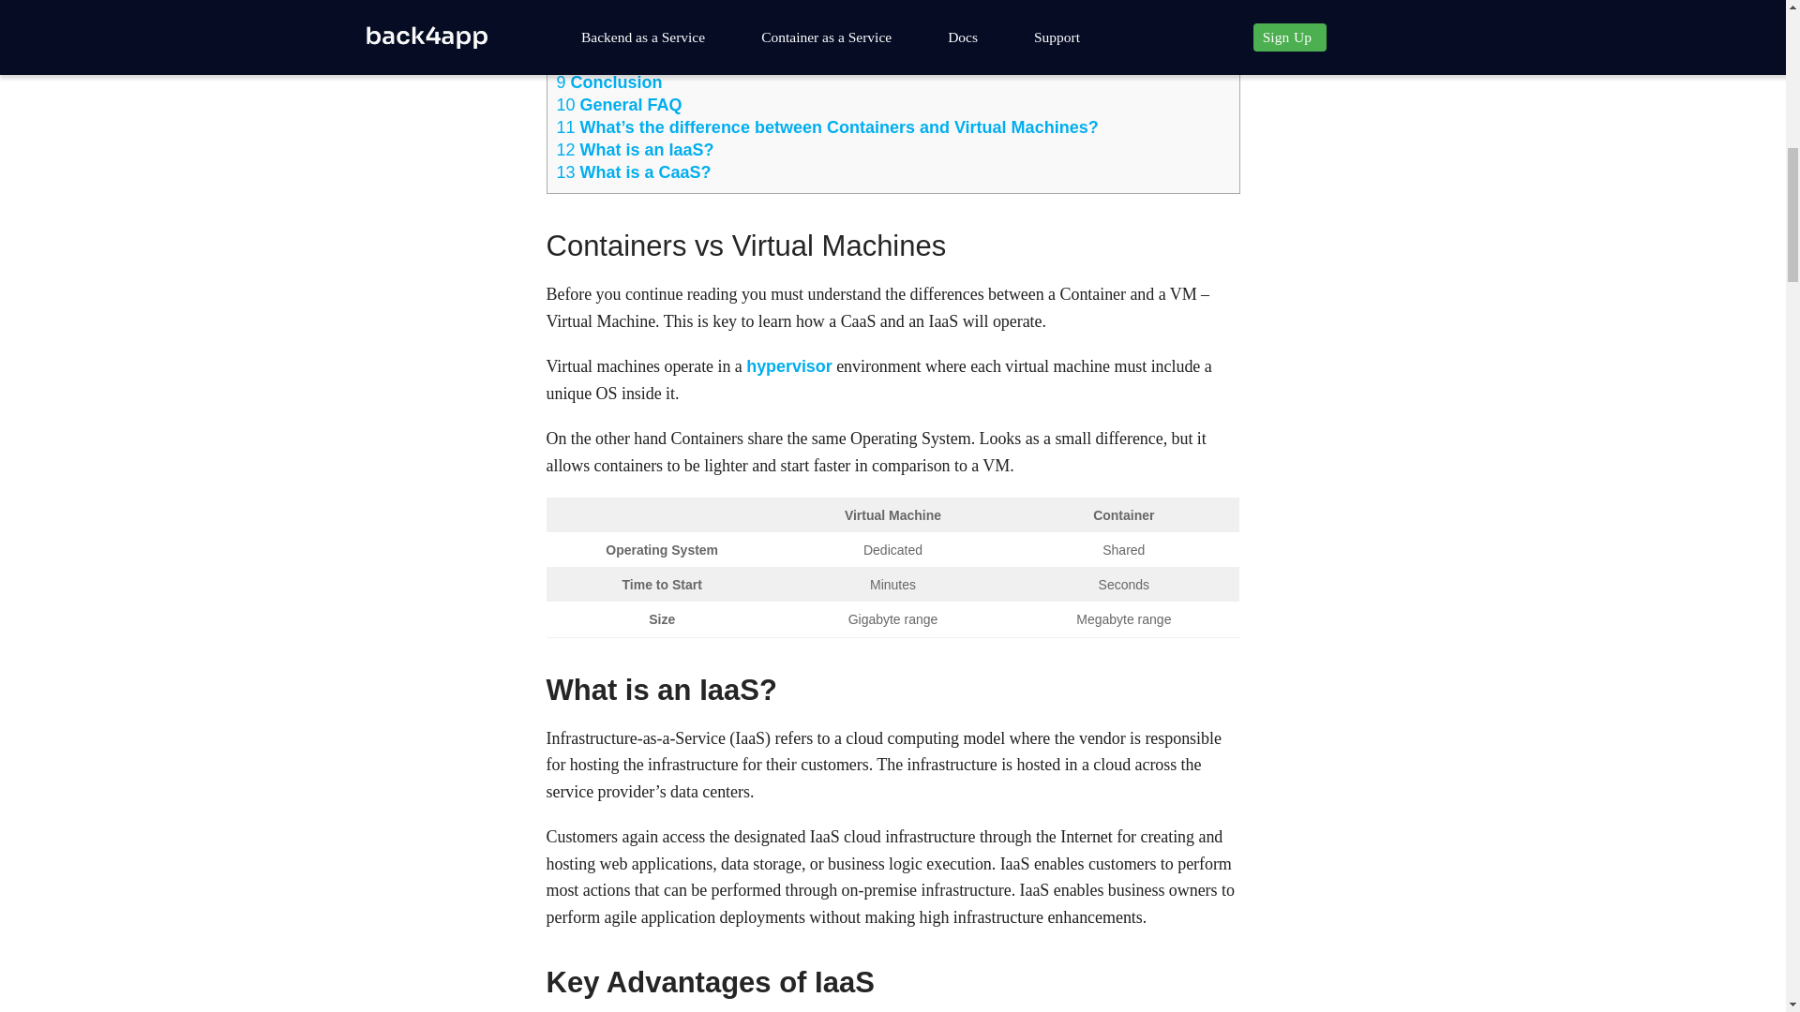  I want to click on 7.2 Amazon EC2 Container Service, so click(720, 15).